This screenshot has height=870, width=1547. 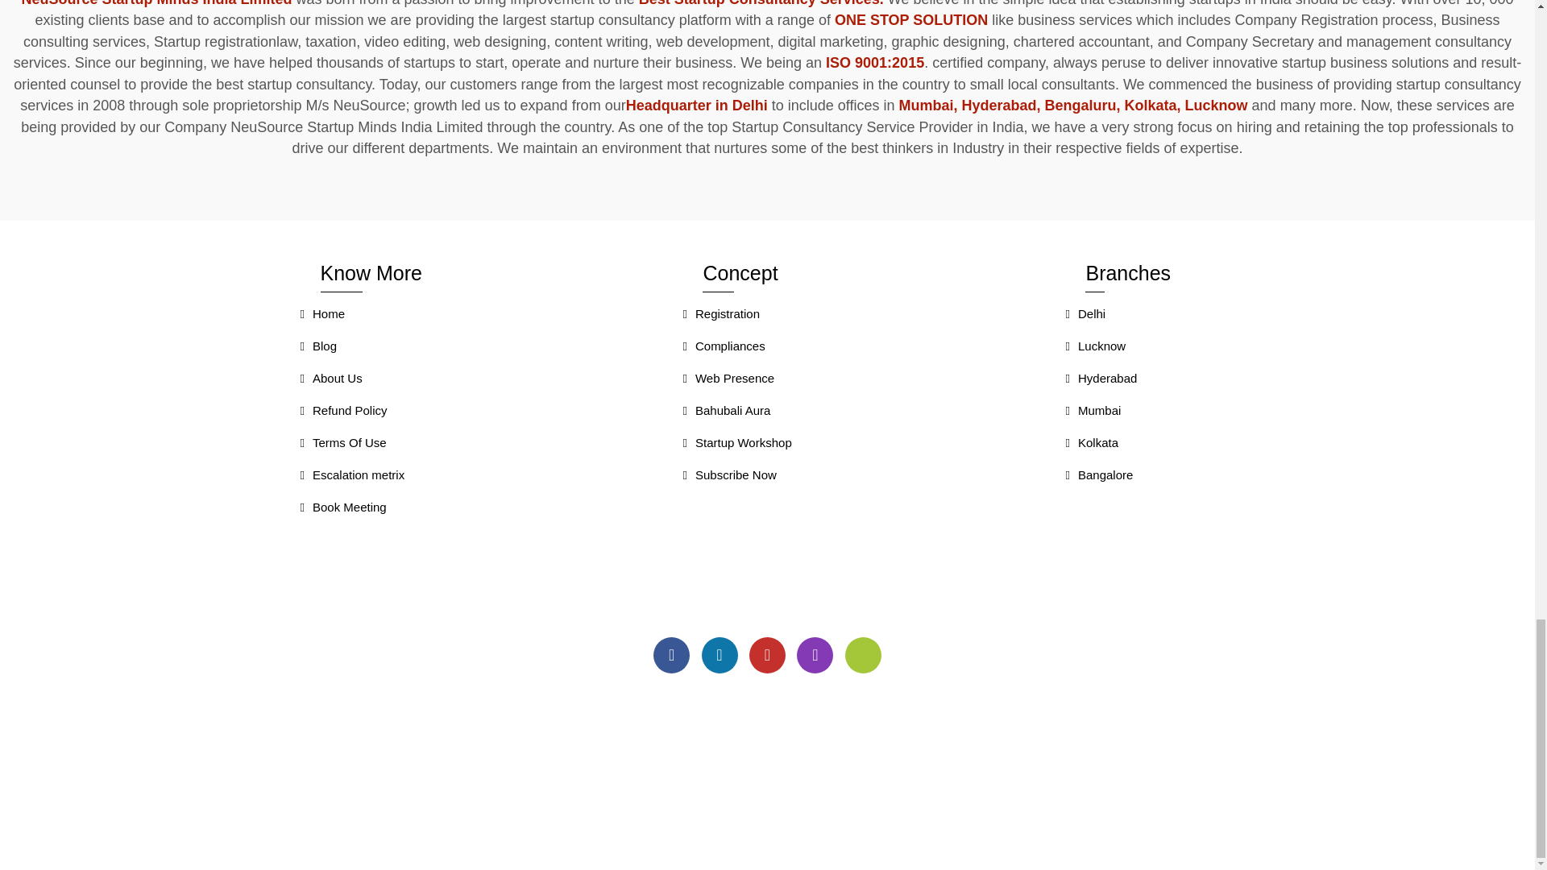 What do you see at coordinates (342, 445) in the screenshot?
I see `Terms Of Use` at bounding box center [342, 445].